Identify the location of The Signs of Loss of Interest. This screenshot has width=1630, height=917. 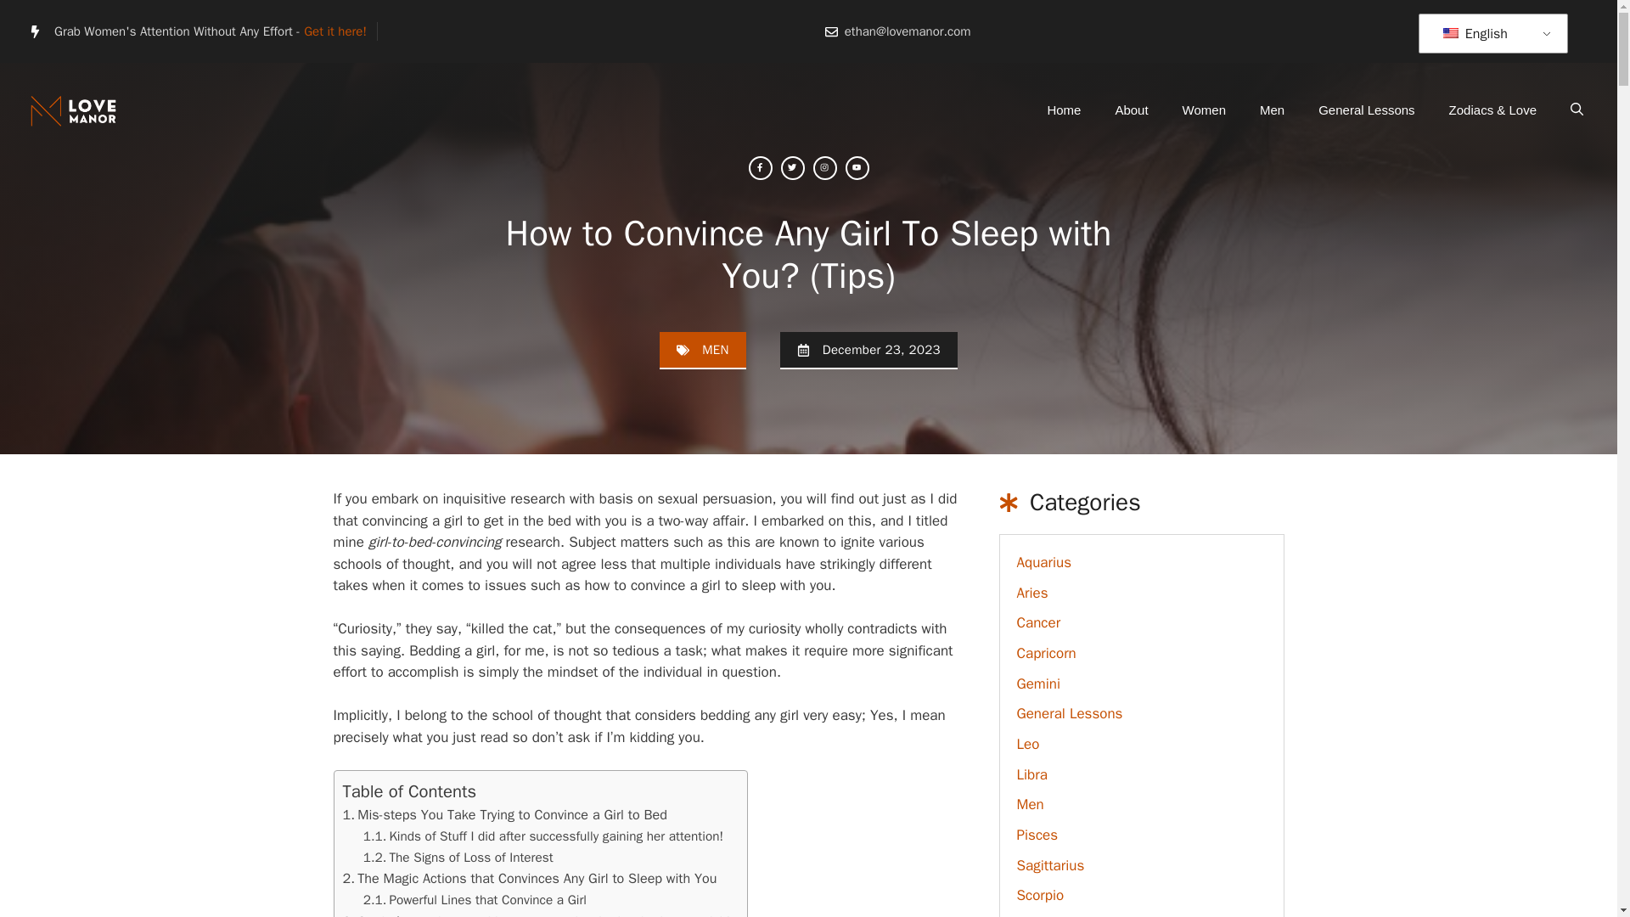
(458, 858).